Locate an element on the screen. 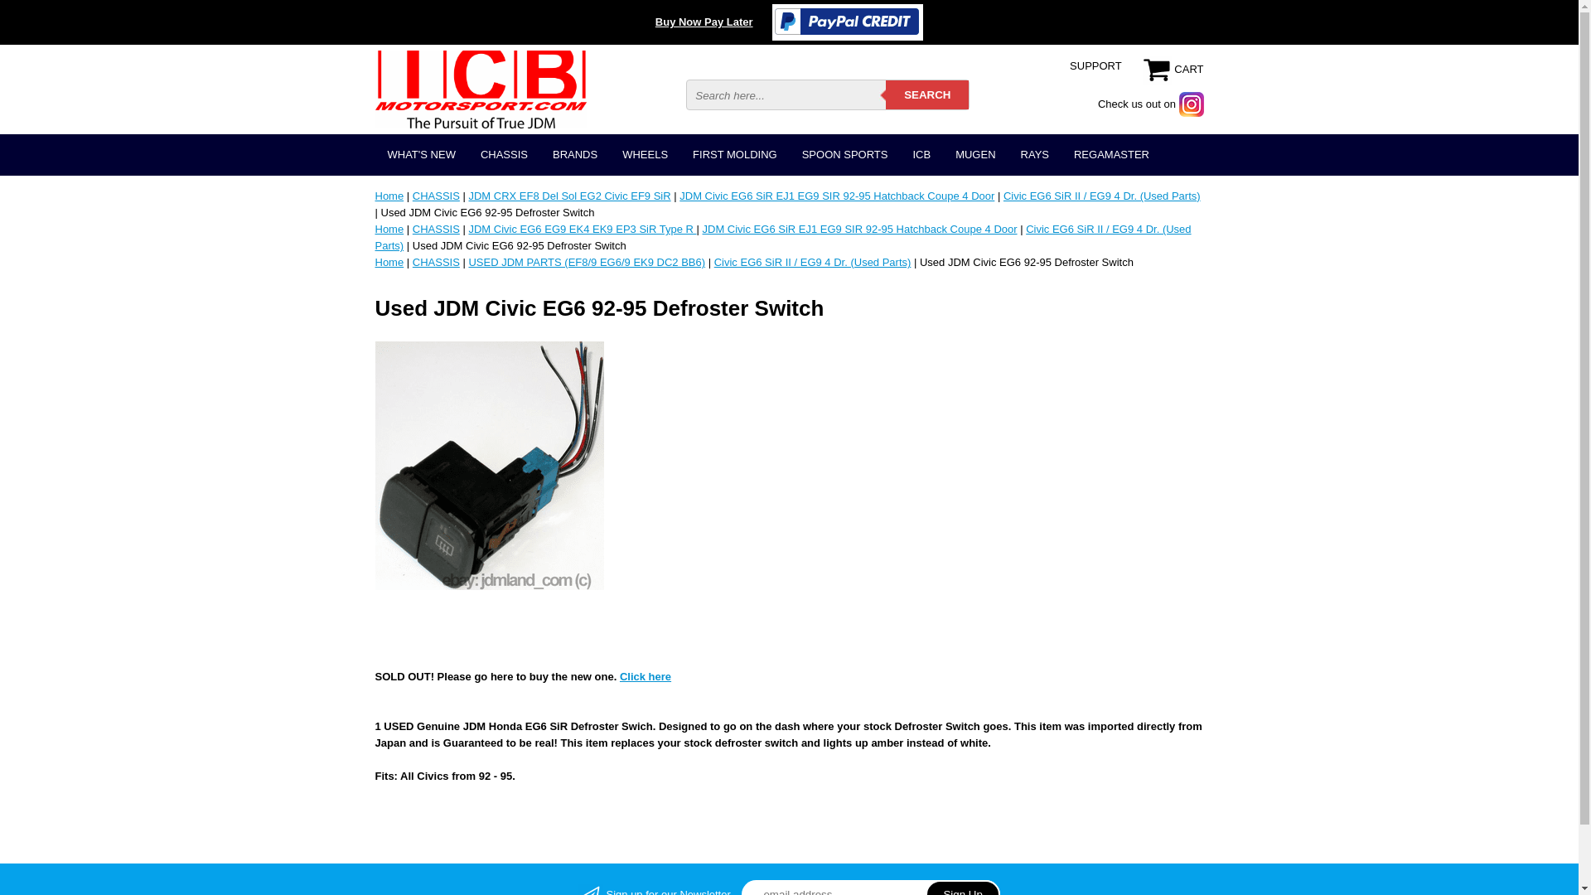 This screenshot has height=895, width=1591. Instagram is located at coordinates (1150, 103).